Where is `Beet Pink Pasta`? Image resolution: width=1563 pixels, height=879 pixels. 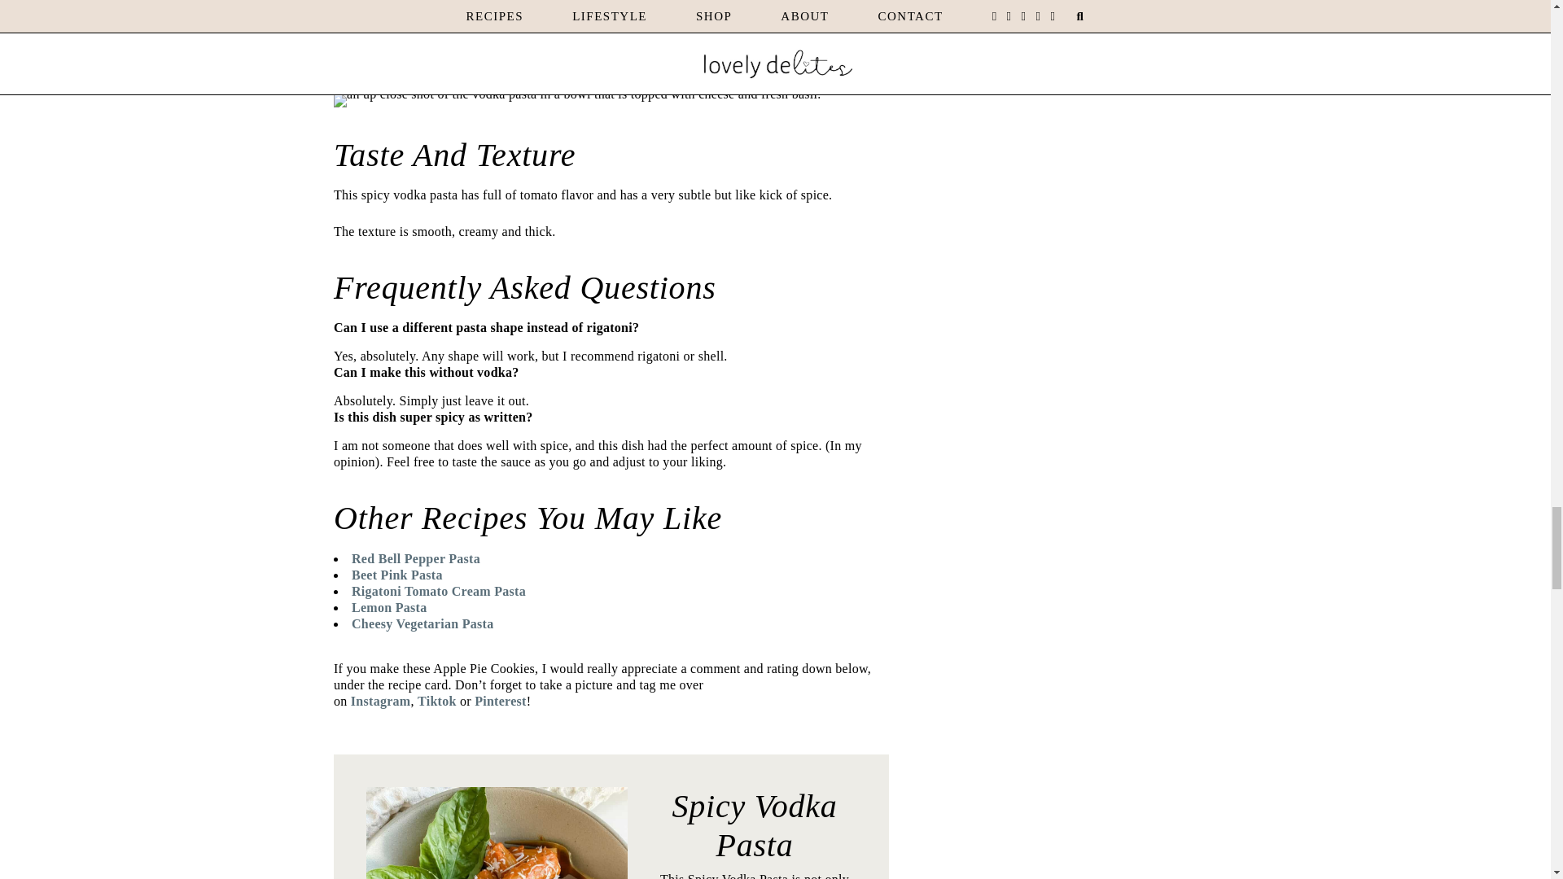 Beet Pink Pasta is located at coordinates (397, 575).